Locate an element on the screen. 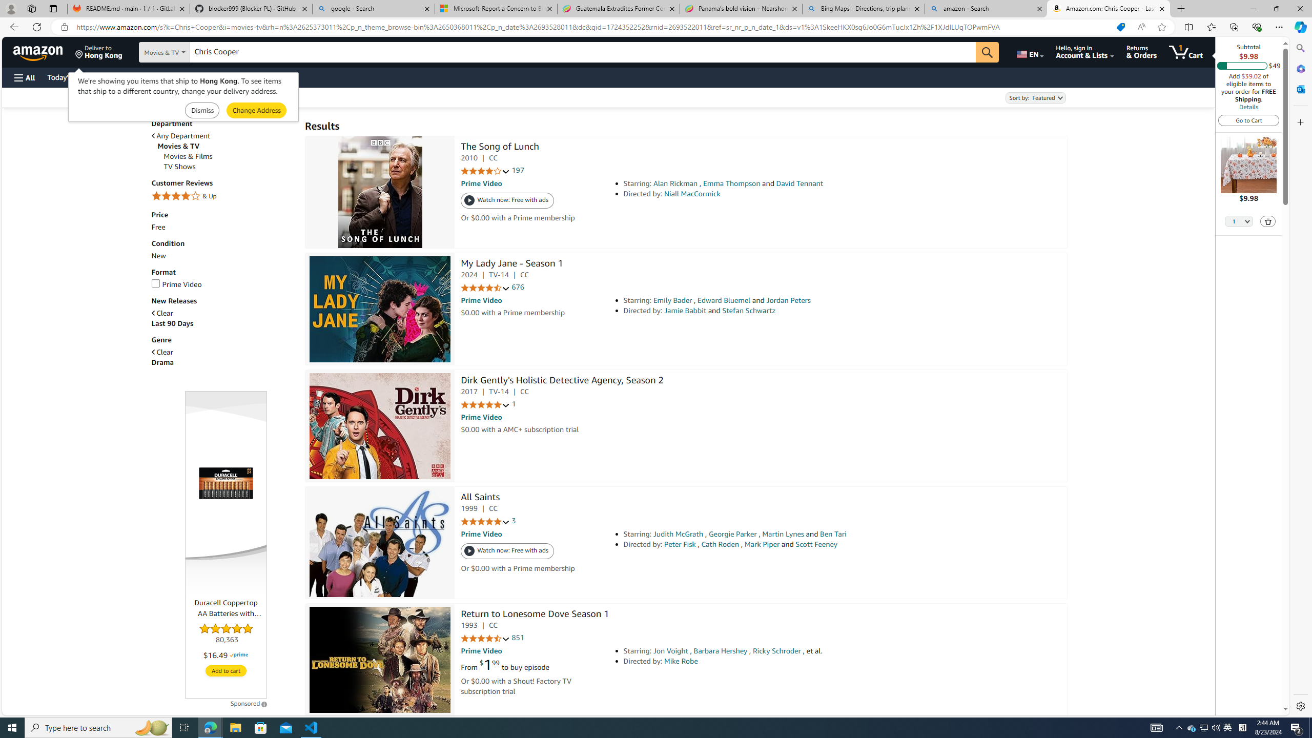 This screenshot has width=1312, height=738. Jamie Babbit is located at coordinates (685, 311).